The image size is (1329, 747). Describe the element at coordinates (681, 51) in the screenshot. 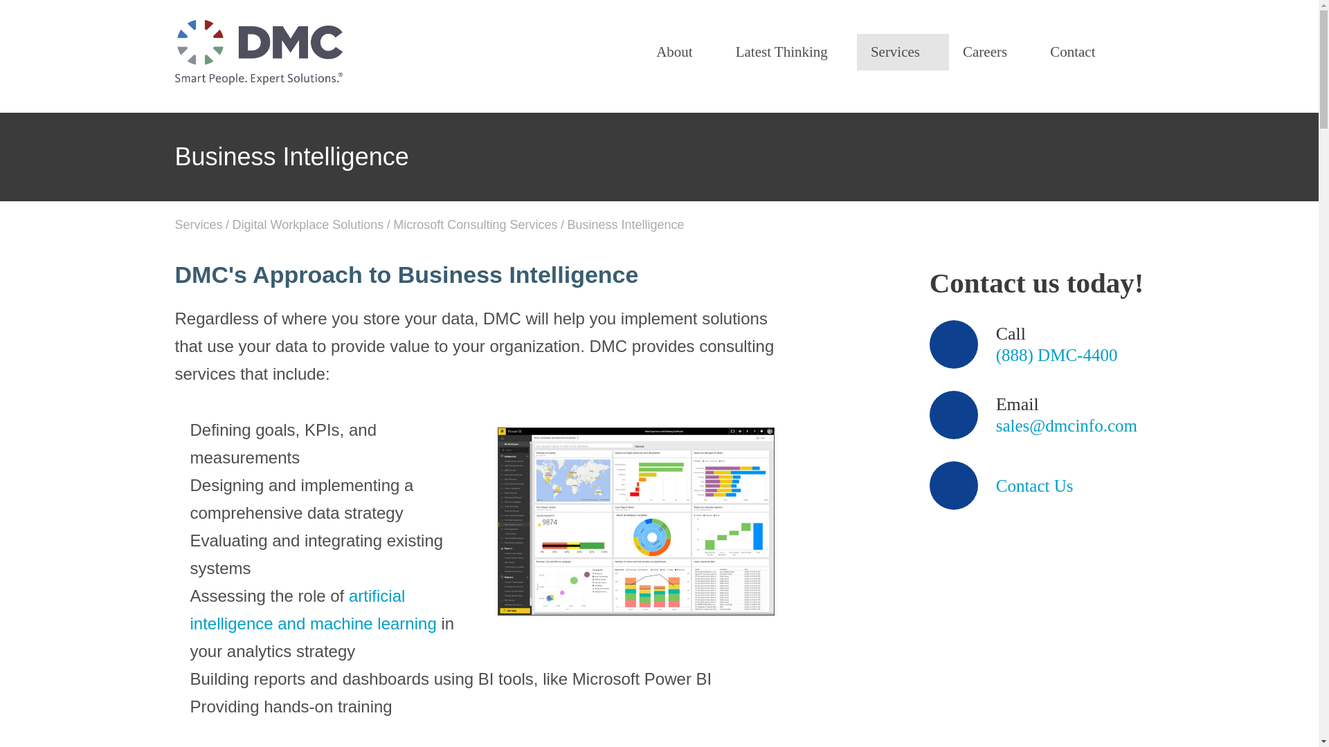

I see `About` at that location.